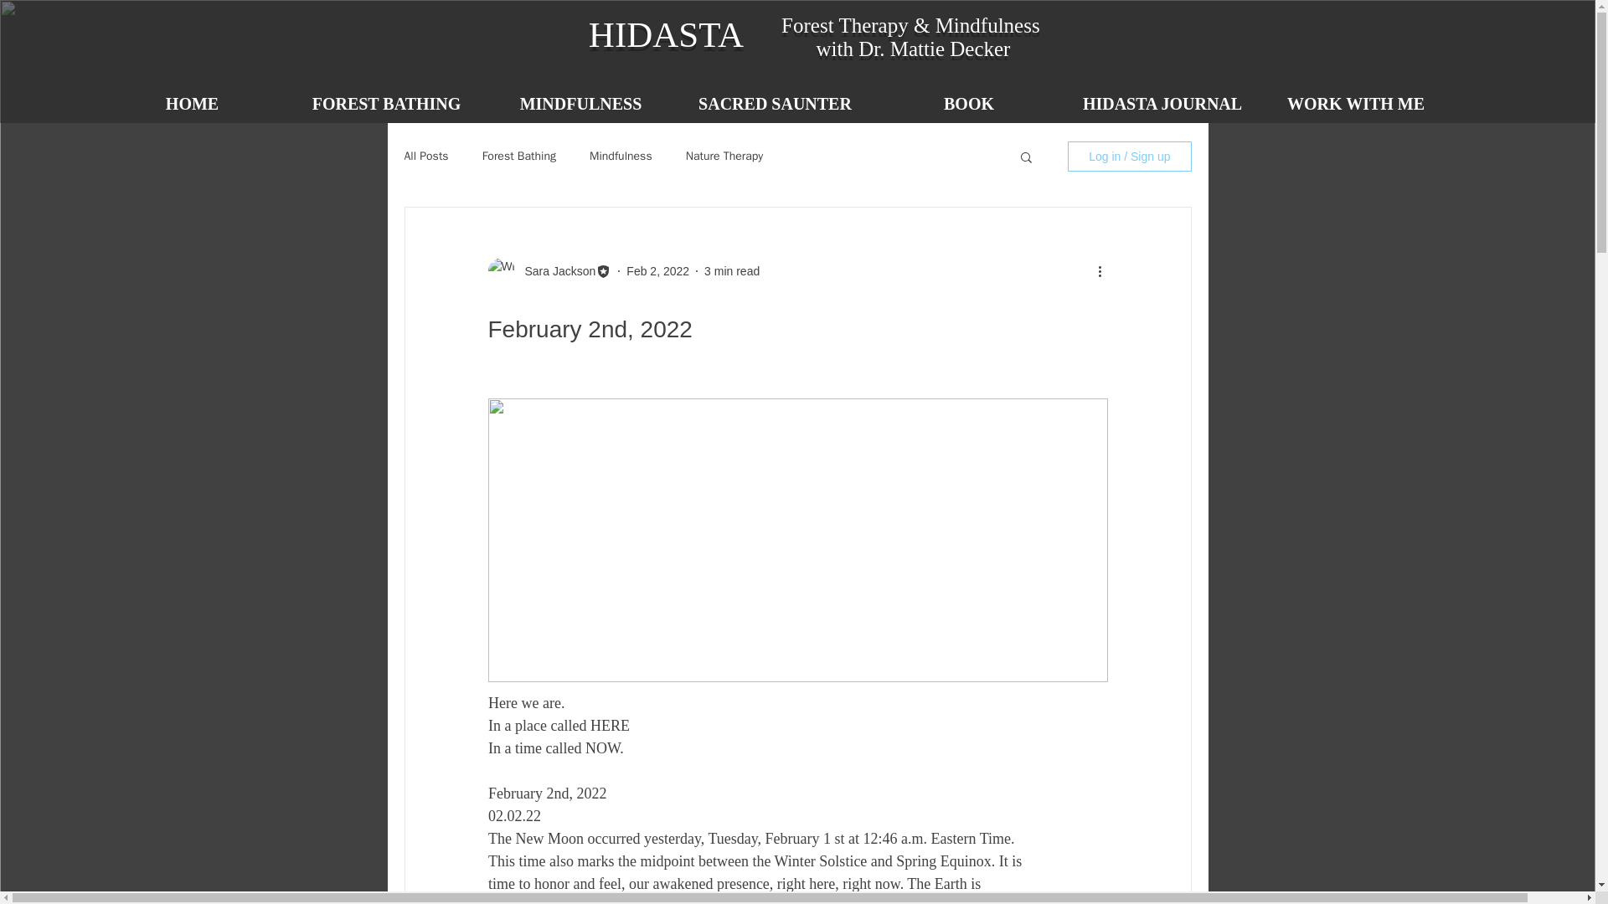  What do you see at coordinates (425, 156) in the screenshot?
I see `All Posts` at bounding box center [425, 156].